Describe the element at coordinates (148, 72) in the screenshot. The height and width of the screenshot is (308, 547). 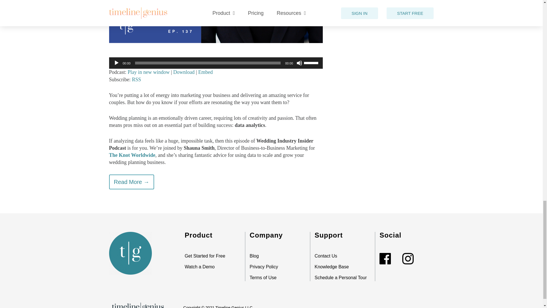
I see `Play in new window` at that location.